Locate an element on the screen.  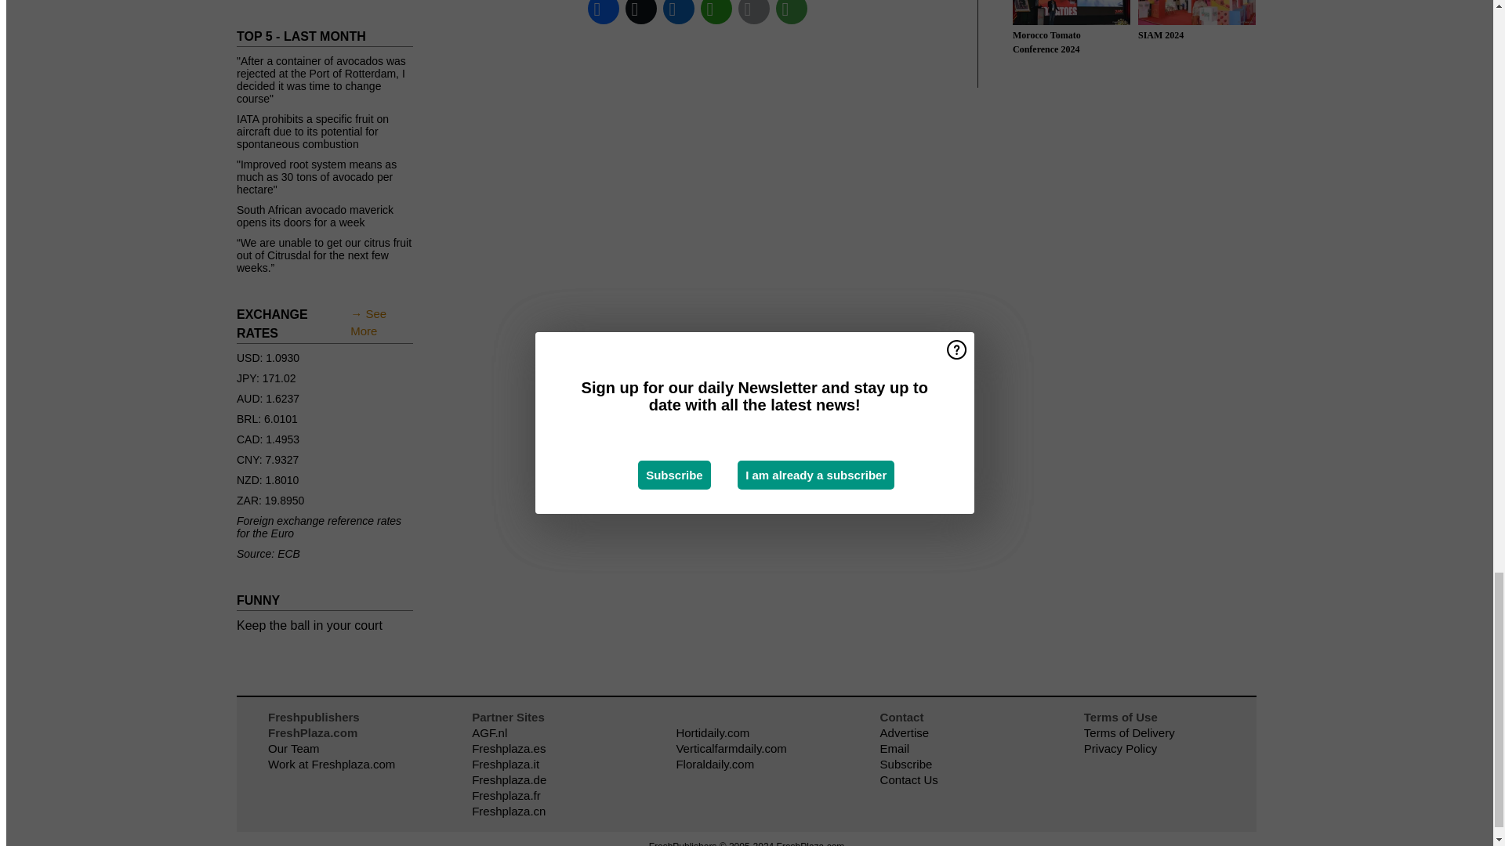
Facebook is located at coordinates (604, 13).